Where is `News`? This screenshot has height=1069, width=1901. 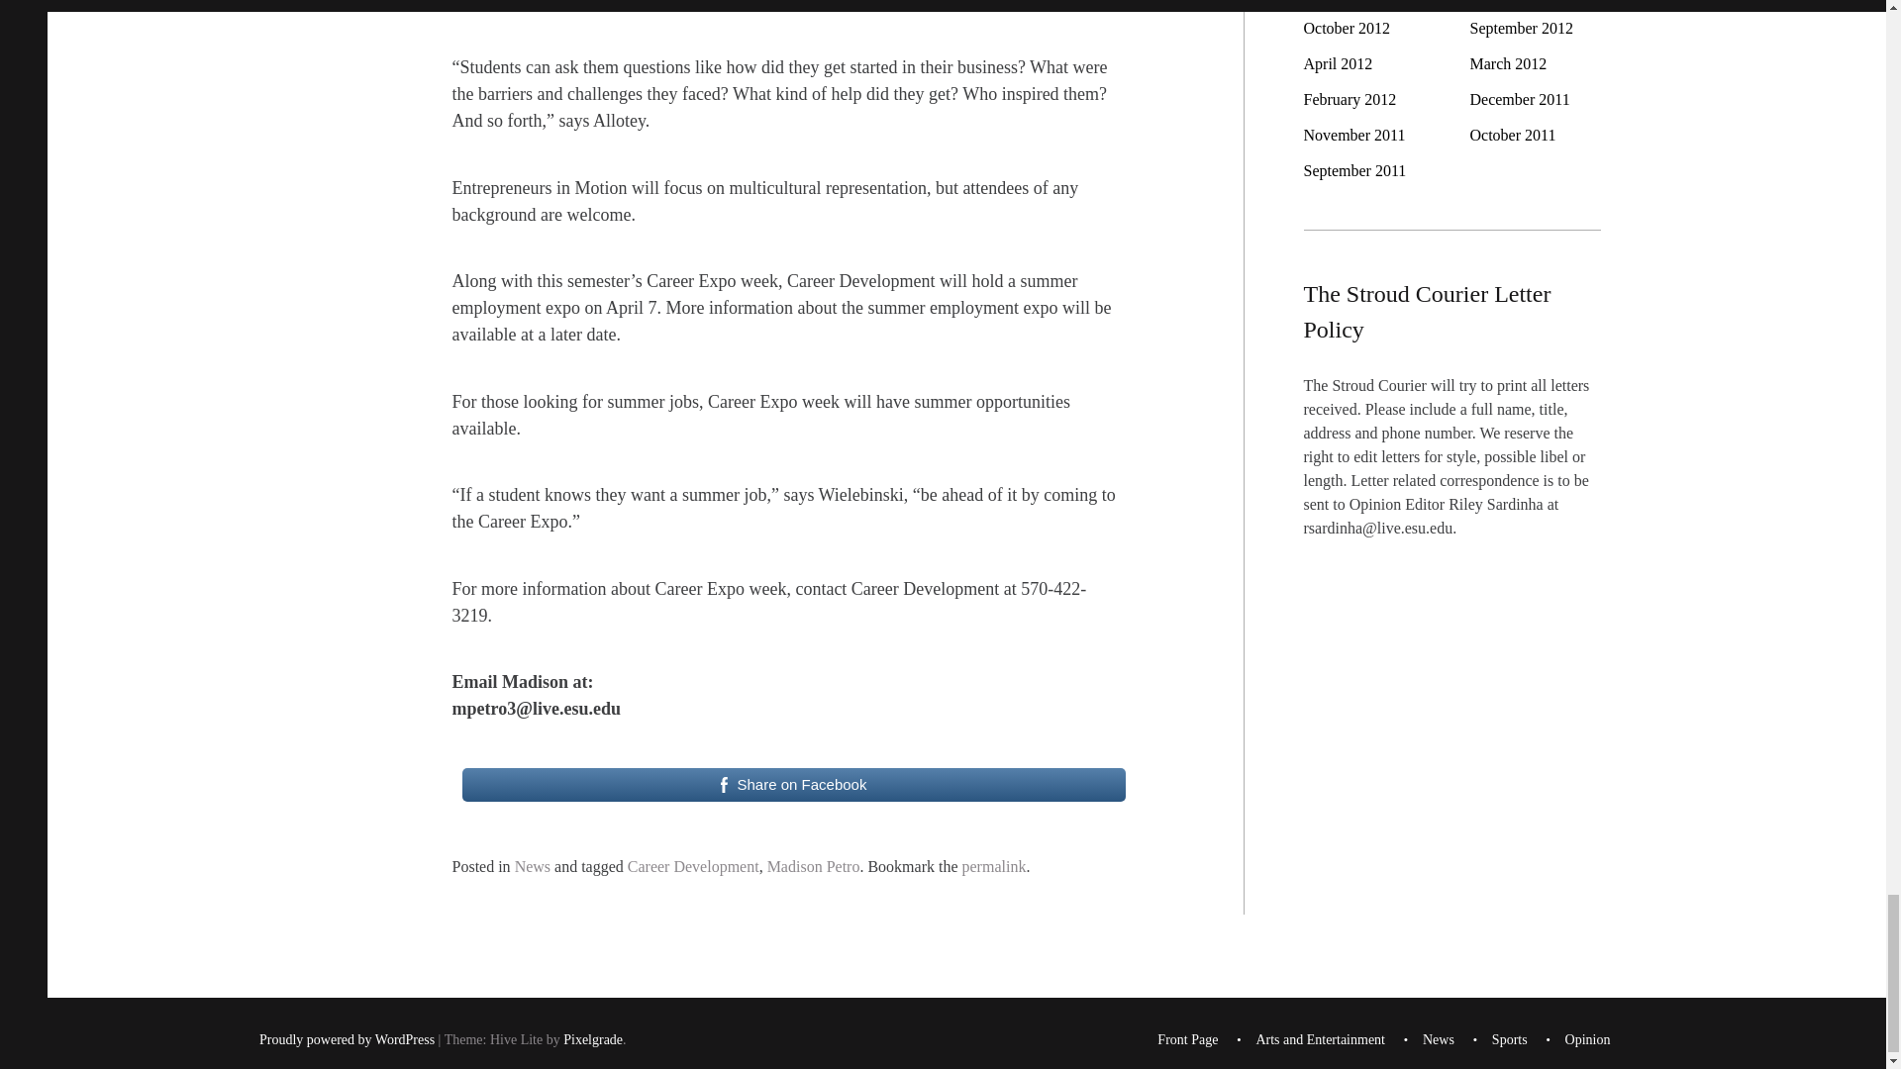
News is located at coordinates (533, 867).